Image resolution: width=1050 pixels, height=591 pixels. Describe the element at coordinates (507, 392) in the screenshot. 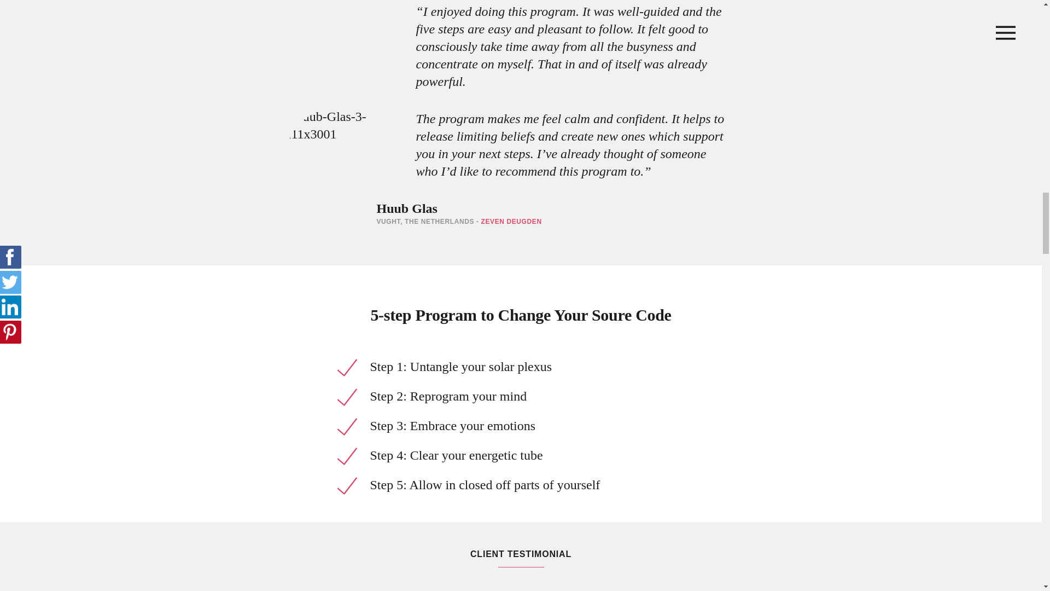

I see `ZEVEN DEUGDEN` at that location.